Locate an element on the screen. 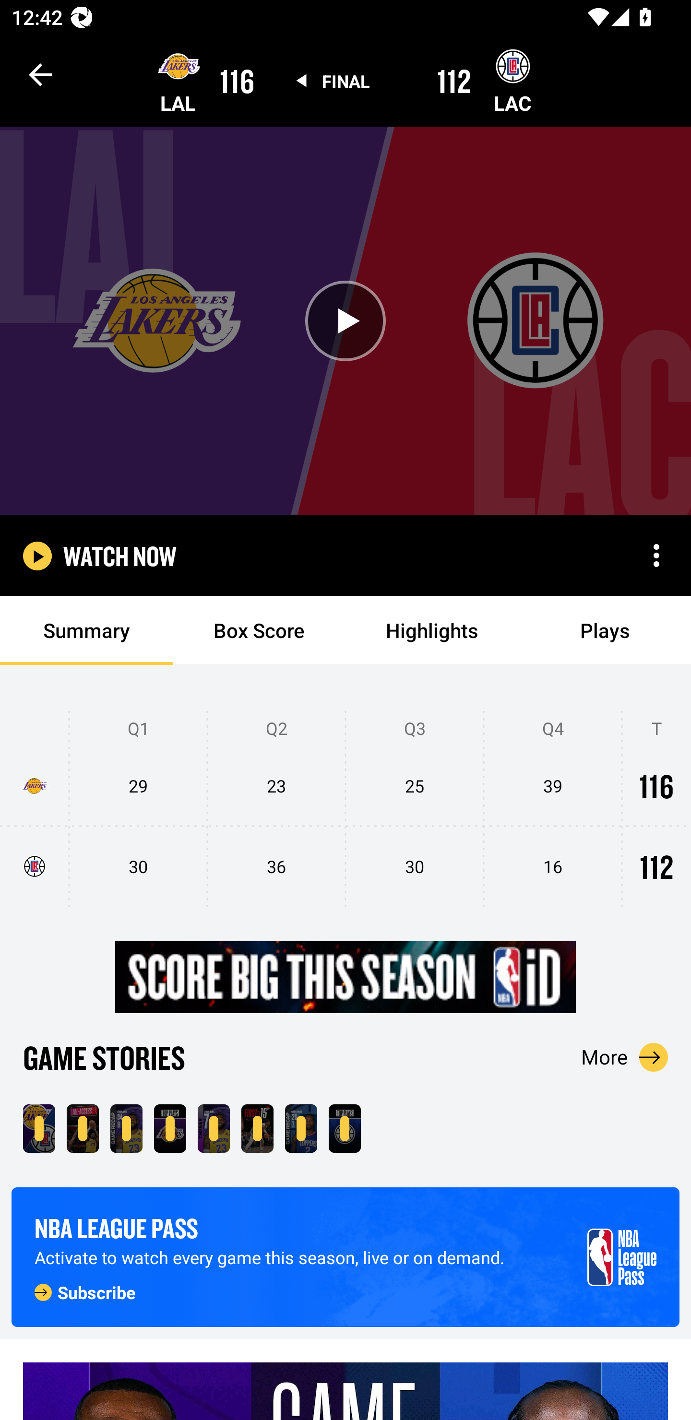 Image resolution: width=691 pixels, height=1420 pixels. Navigate up is located at coordinates (40, 74).